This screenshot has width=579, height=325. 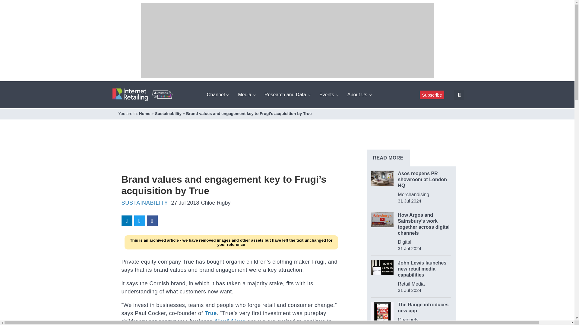 I want to click on Research and Data, so click(x=287, y=94).